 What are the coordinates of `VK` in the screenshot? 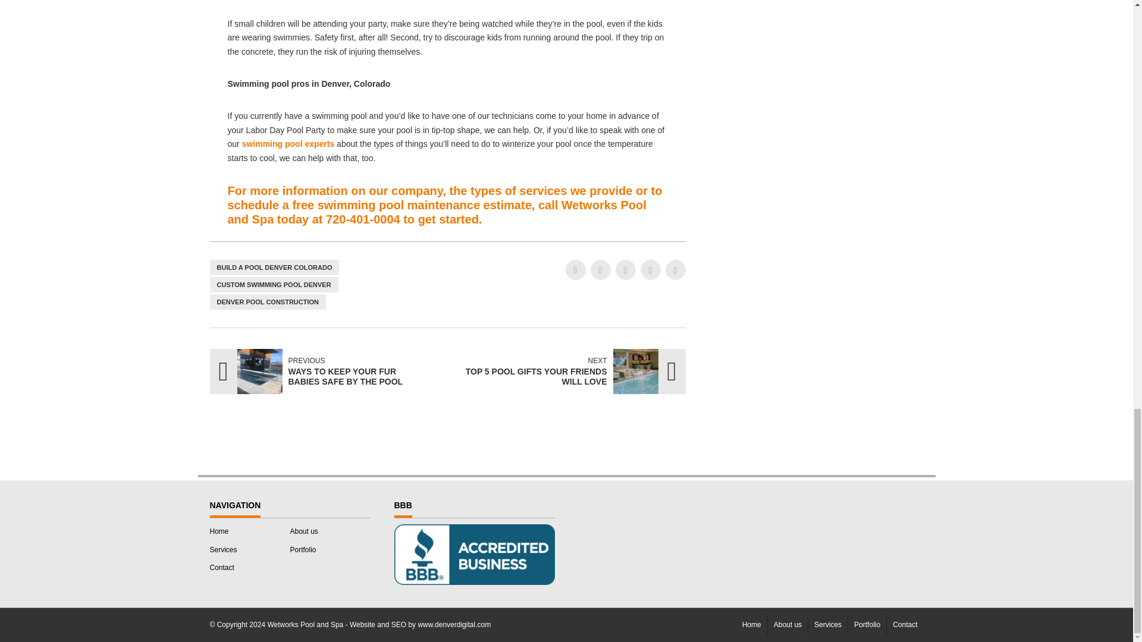 It's located at (674, 270).